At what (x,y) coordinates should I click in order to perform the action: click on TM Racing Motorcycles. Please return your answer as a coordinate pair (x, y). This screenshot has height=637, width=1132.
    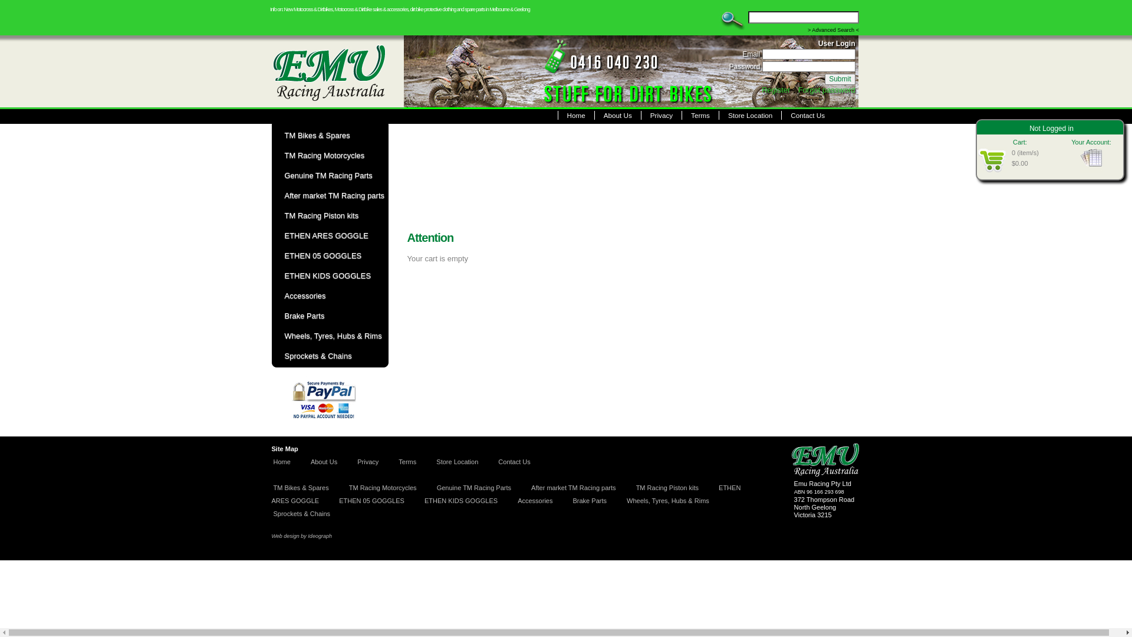
    Looking at the image, I should click on (383, 494).